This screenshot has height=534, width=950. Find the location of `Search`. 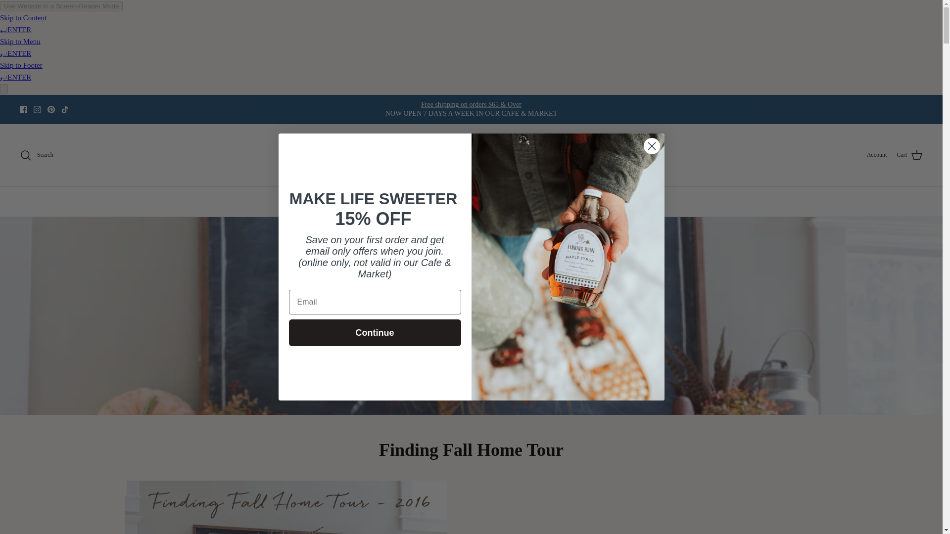

Search is located at coordinates (37, 155).